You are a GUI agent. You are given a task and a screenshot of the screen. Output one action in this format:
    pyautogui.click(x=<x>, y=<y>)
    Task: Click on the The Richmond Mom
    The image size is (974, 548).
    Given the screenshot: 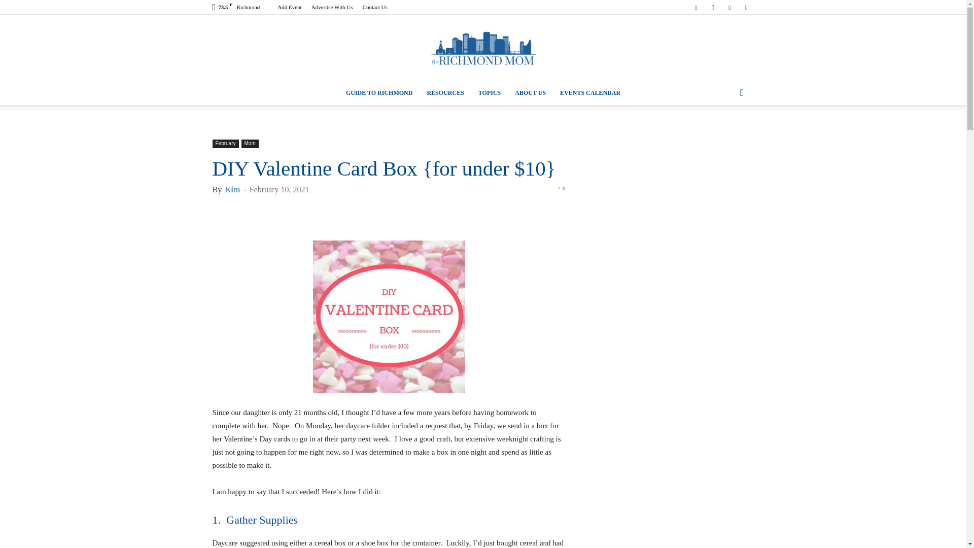 What is the action you would take?
    pyautogui.click(x=483, y=48)
    